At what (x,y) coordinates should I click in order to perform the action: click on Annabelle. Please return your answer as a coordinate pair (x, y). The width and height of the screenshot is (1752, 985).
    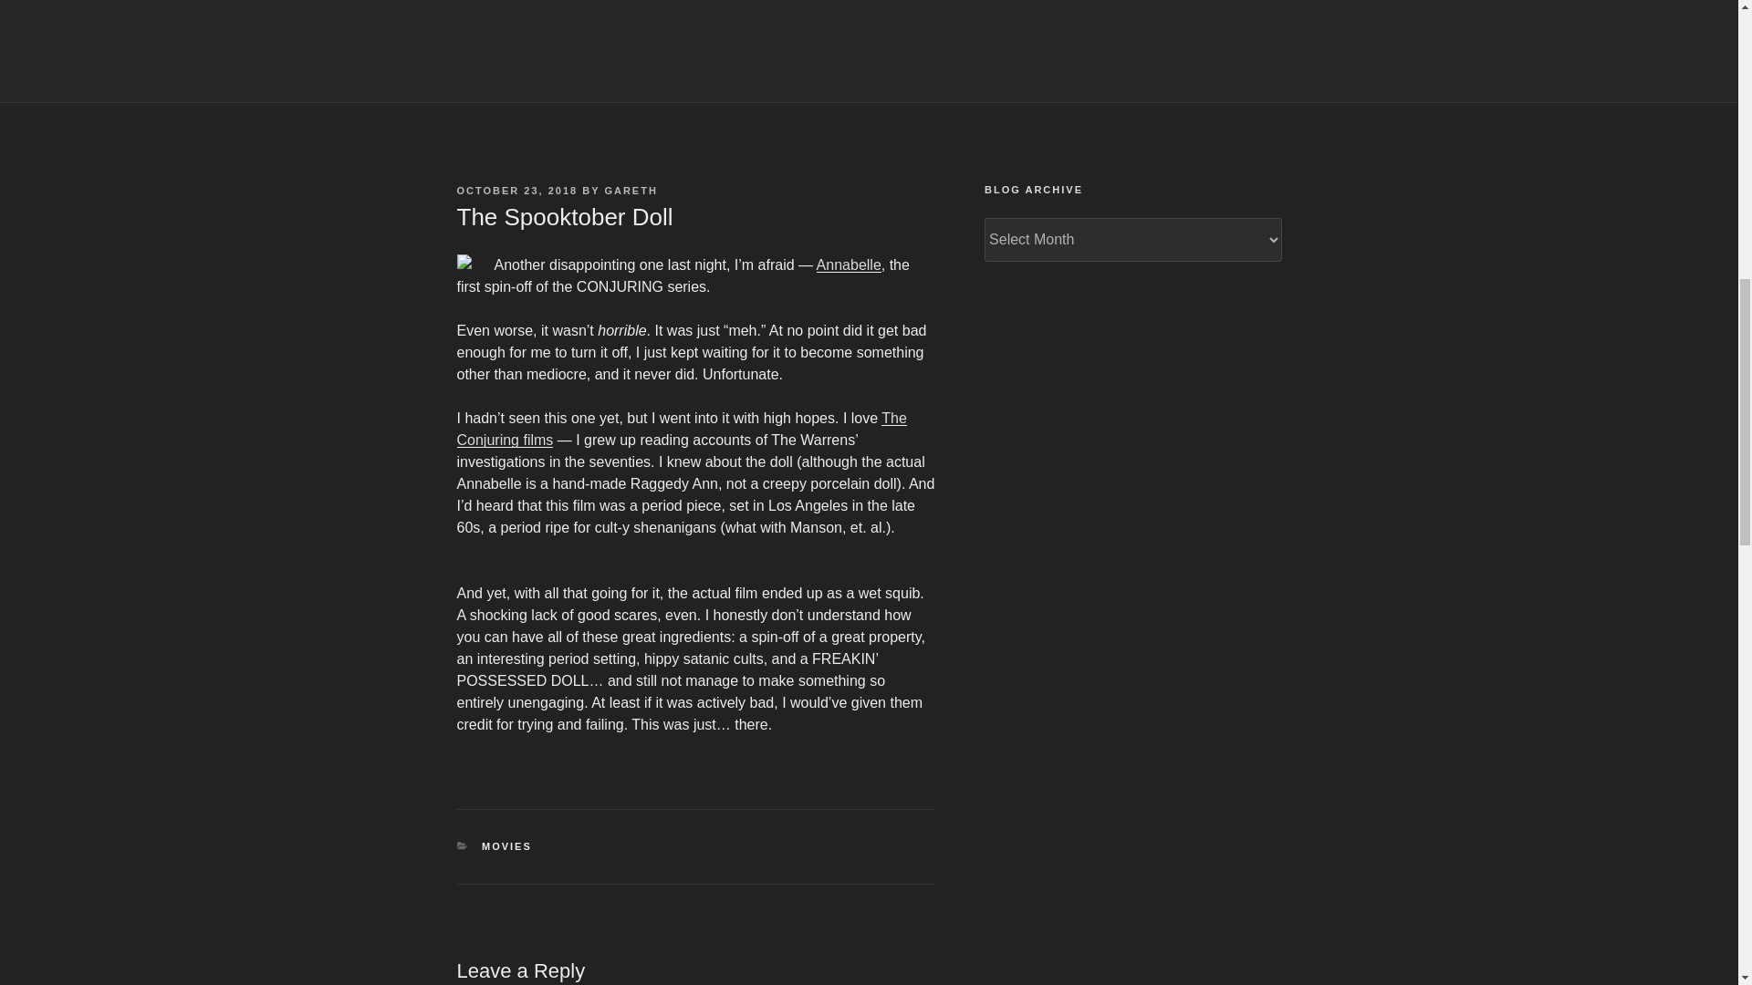
    Looking at the image, I should click on (849, 264).